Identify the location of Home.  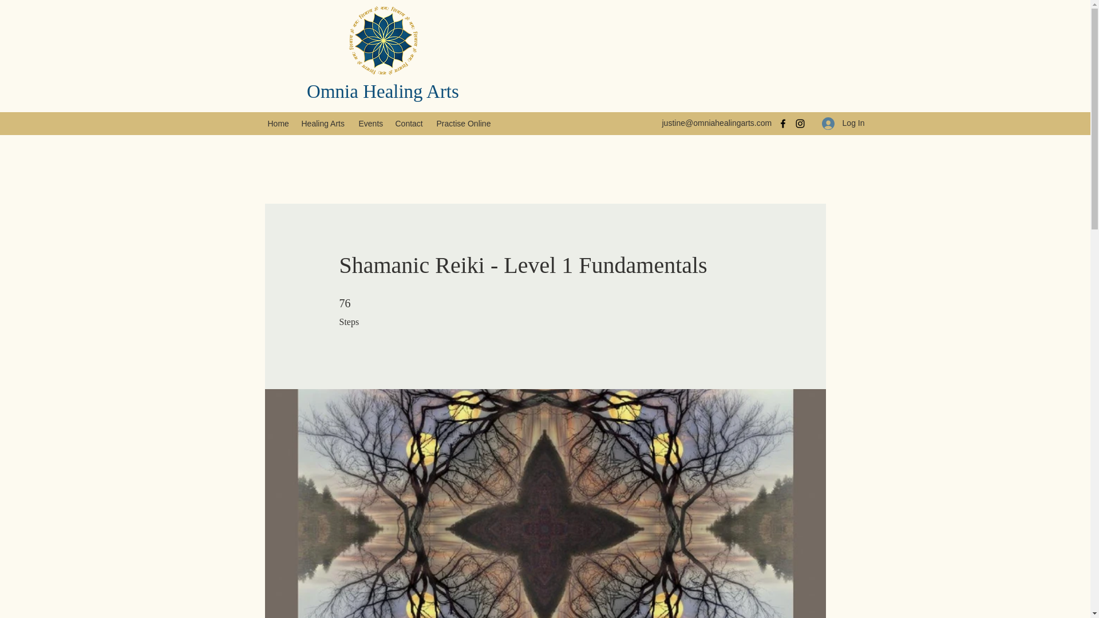
(279, 124).